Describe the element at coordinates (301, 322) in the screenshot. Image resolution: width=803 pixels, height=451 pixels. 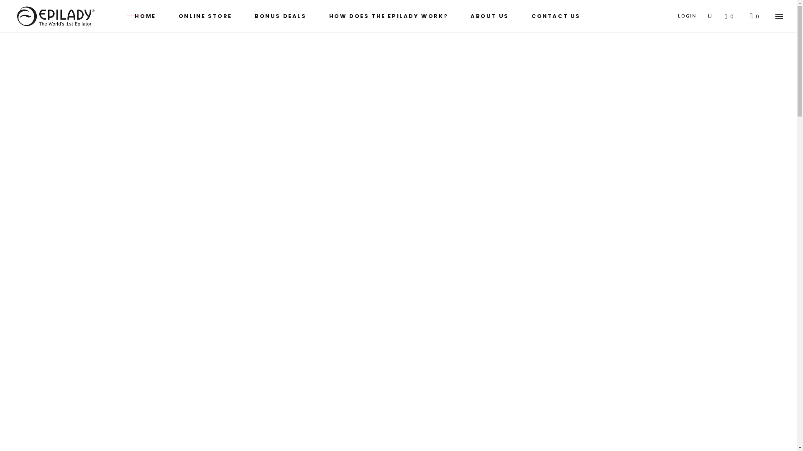
I see `Epilady Australia Delivery` at that location.